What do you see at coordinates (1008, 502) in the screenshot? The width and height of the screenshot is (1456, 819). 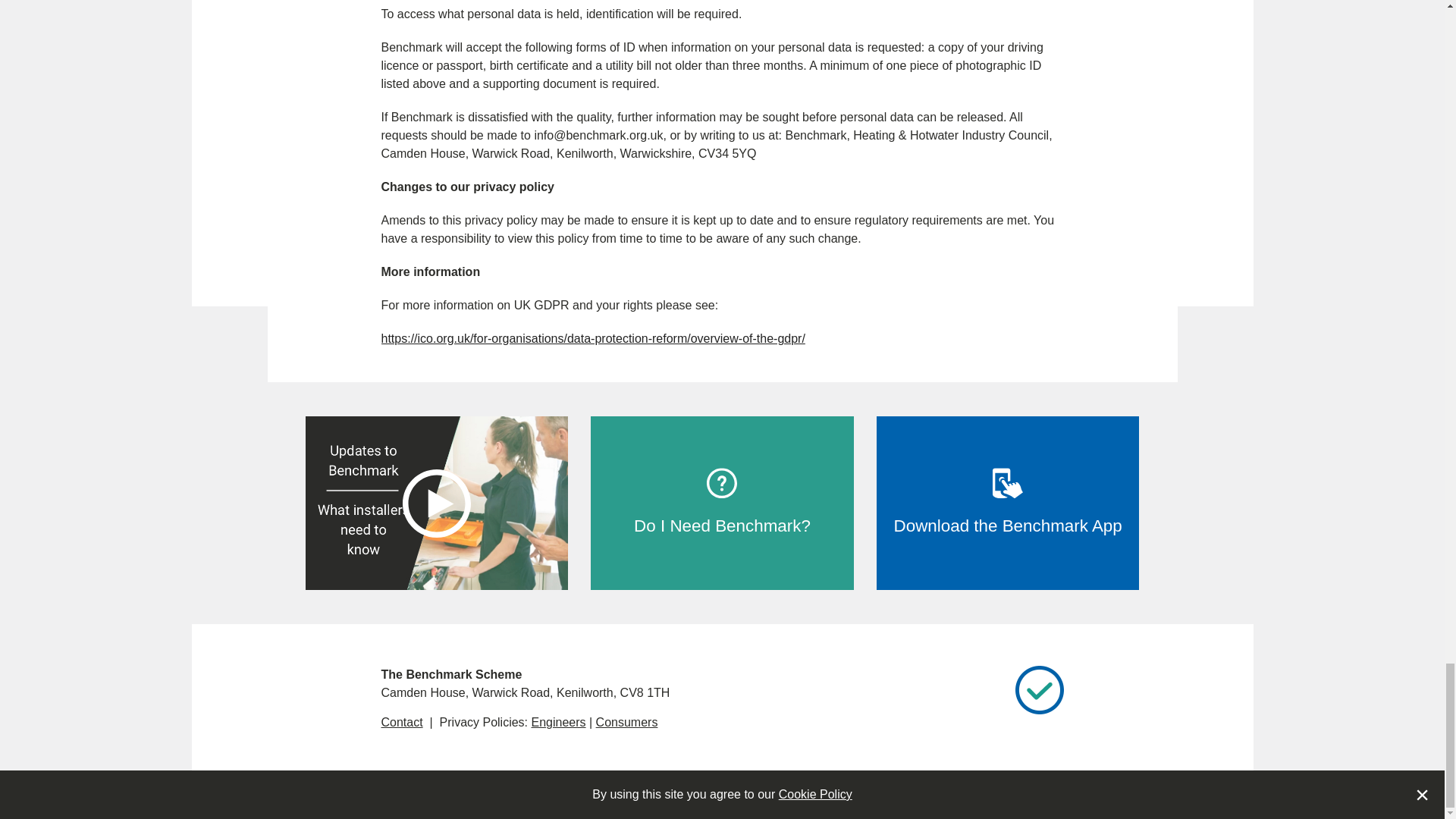 I see `Download the Benchmark App` at bounding box center [1008, 502].